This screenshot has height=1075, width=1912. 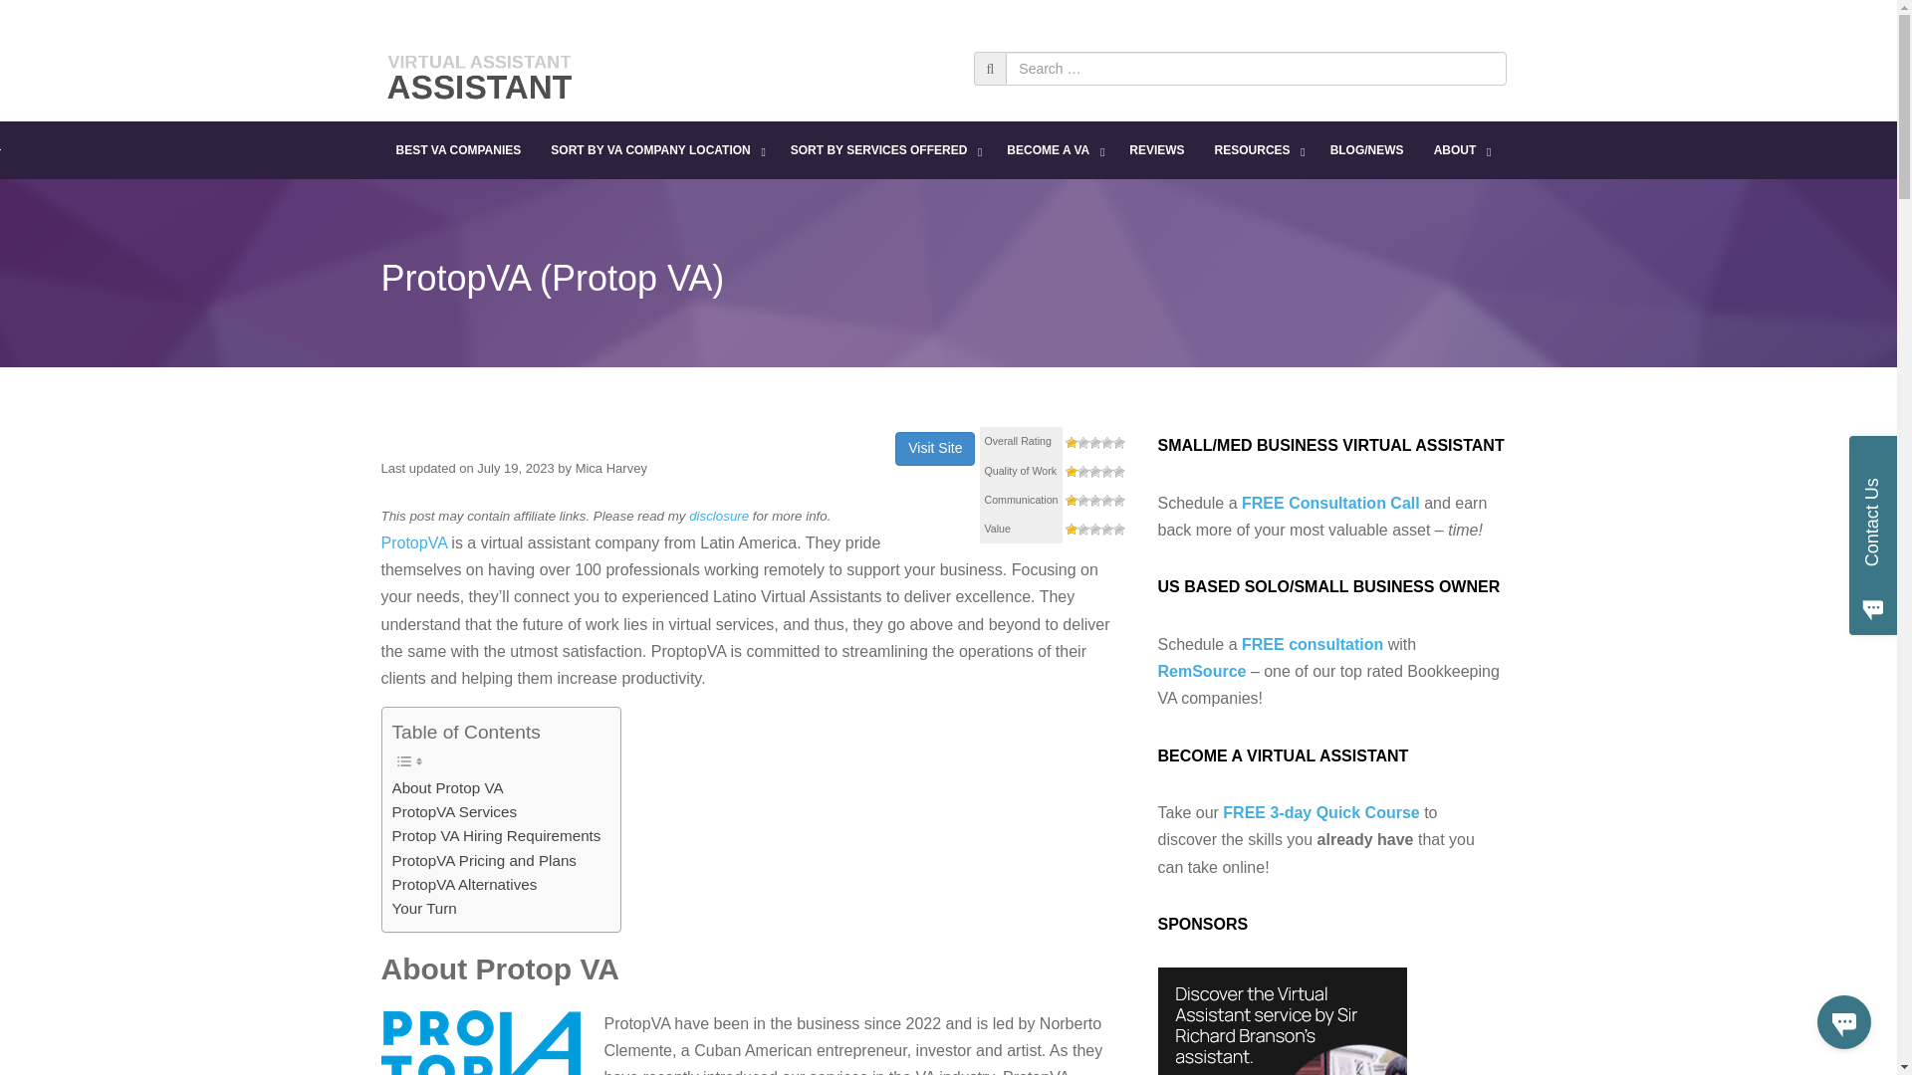 I want to click on ProtopVA Pricing and Plans, so click(x=484, y=860).